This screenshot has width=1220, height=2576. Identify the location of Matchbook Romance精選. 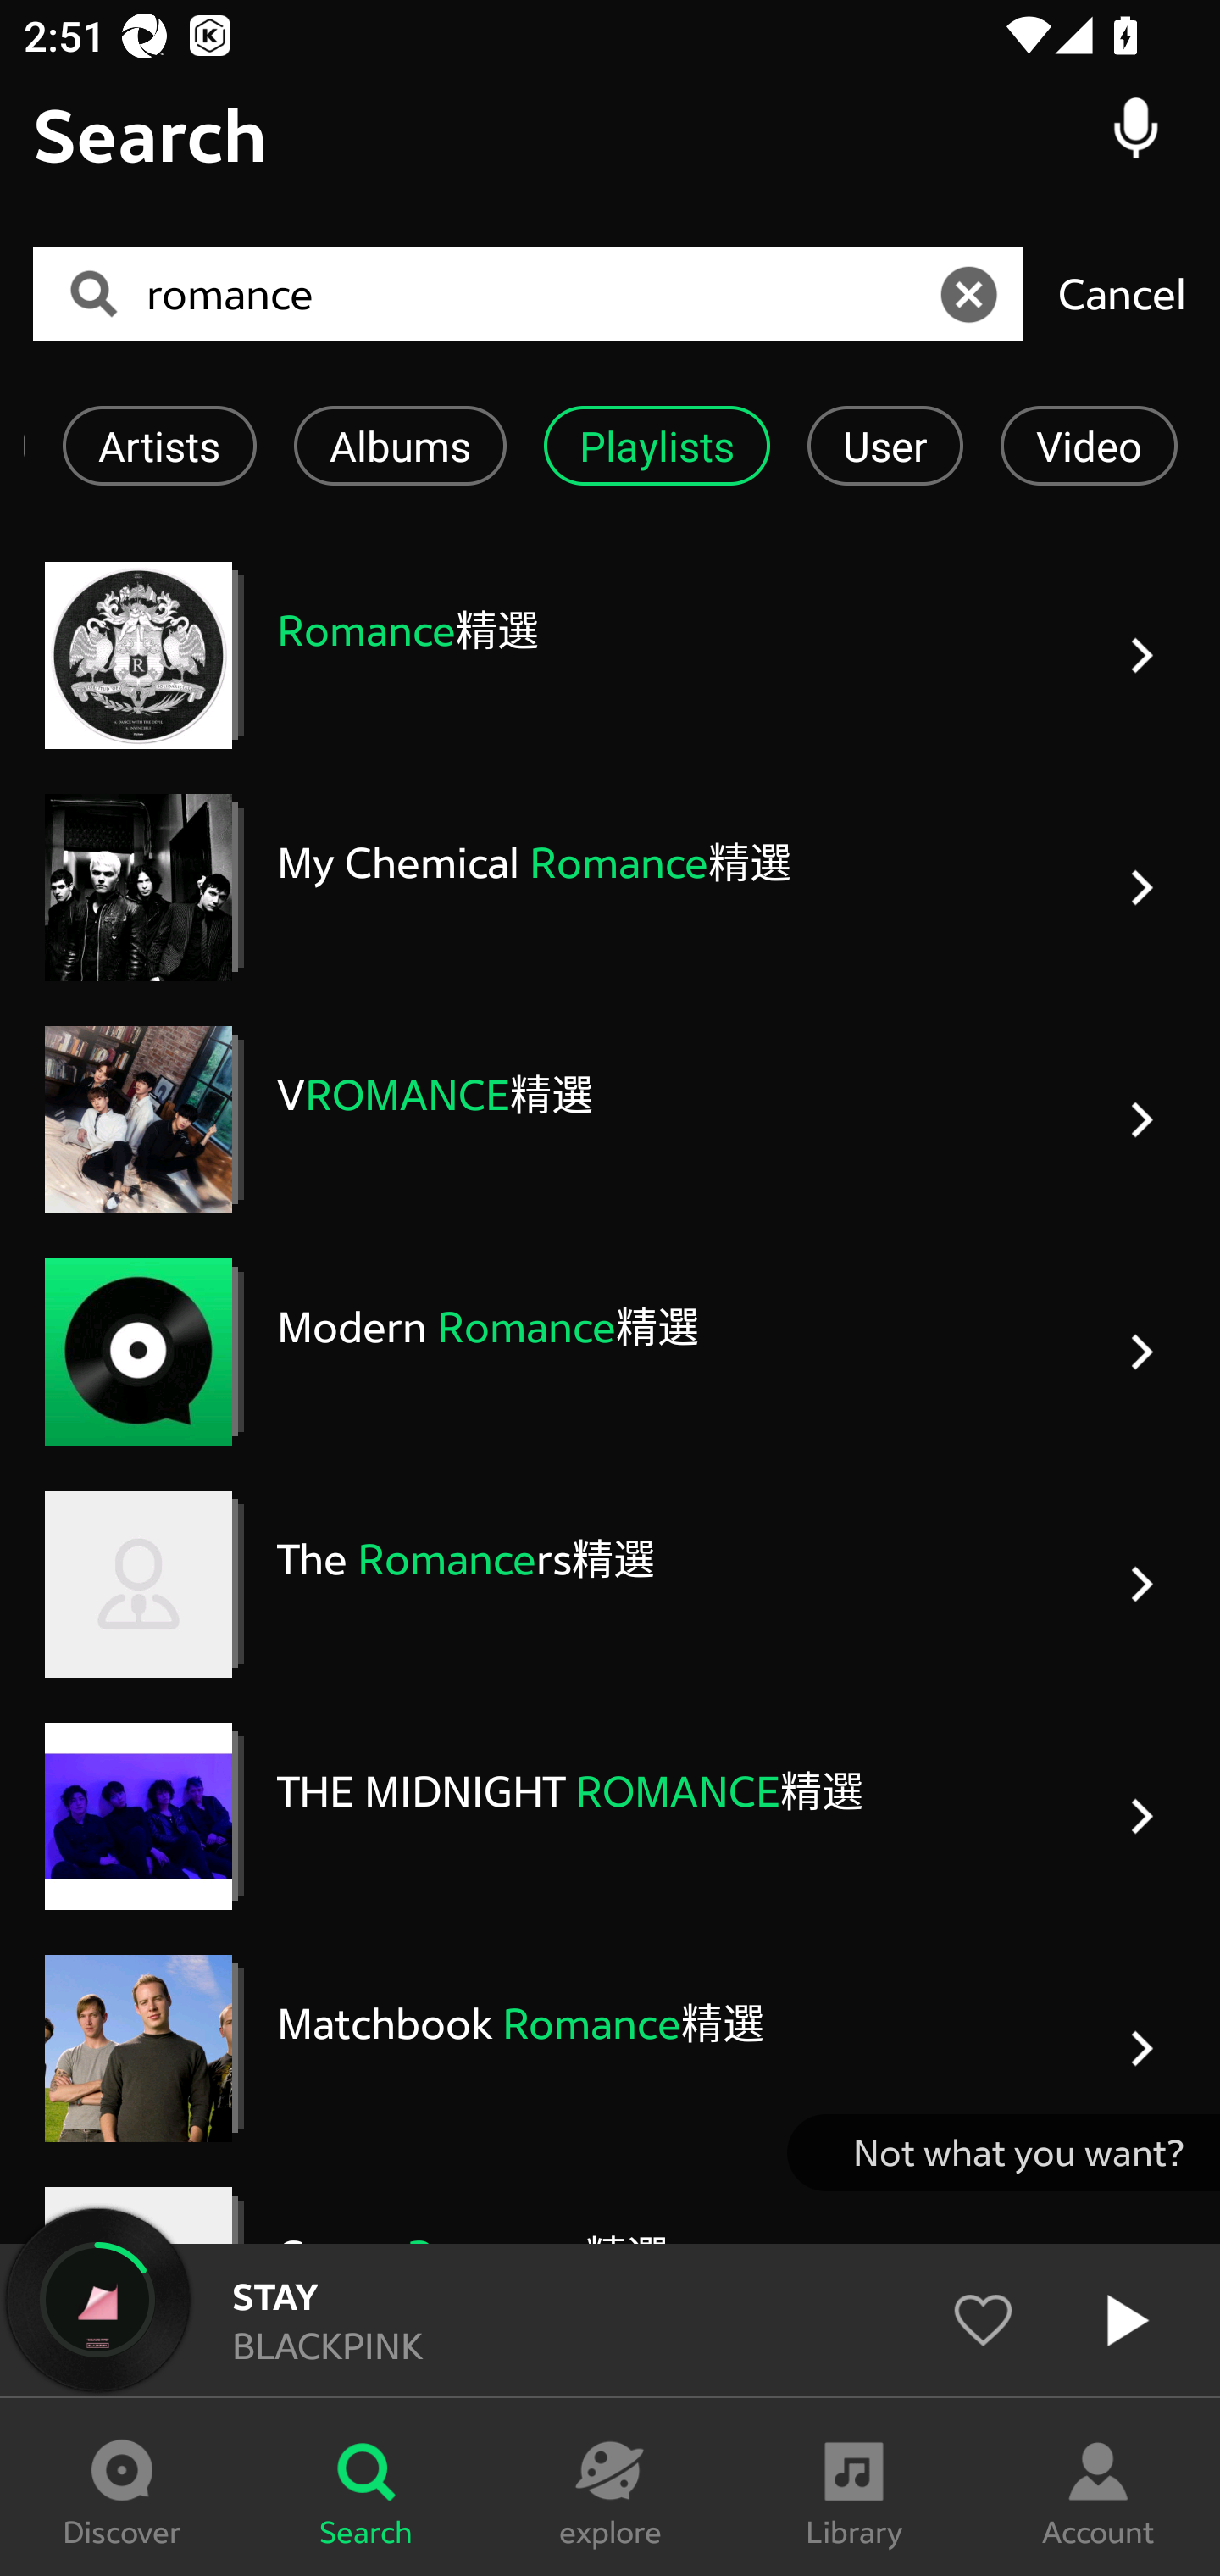
(610, 2049).